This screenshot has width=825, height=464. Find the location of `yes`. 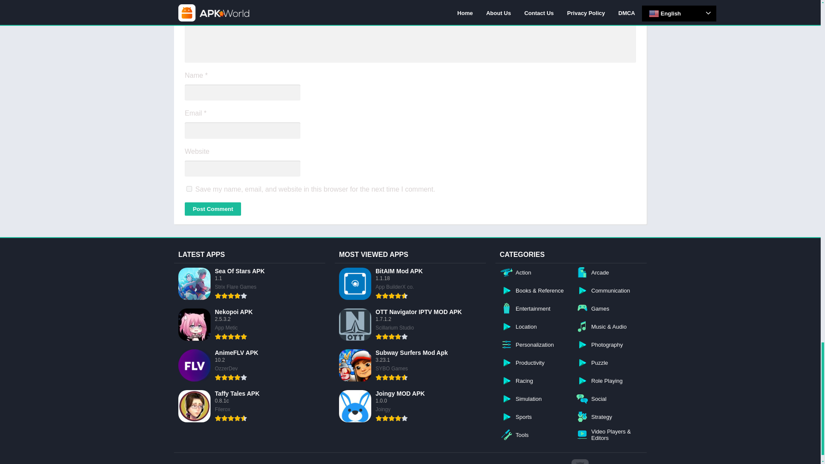

yes is located at coordinates (189, 189).